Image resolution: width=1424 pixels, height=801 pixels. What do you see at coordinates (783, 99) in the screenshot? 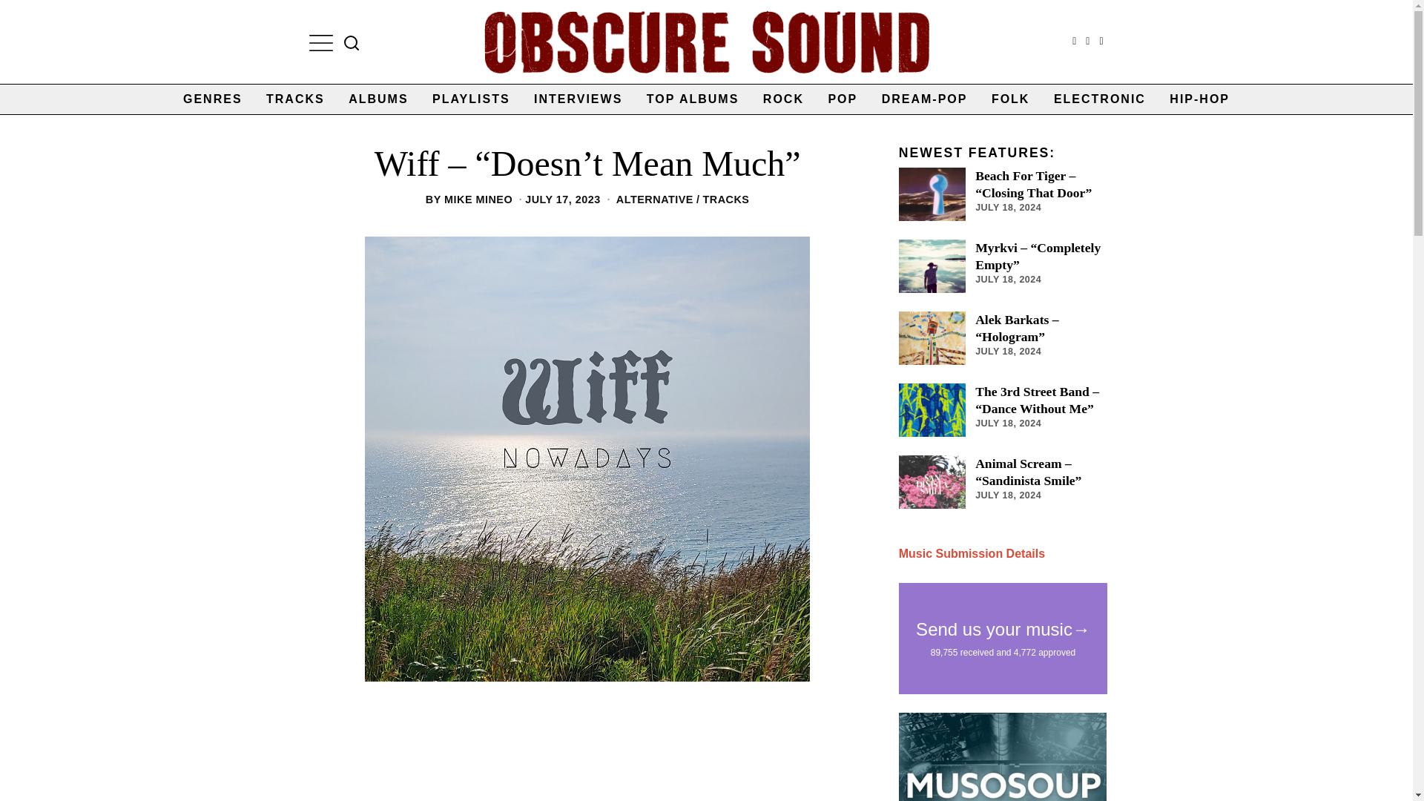
I see `ROCK` at bounding box center [783, 99].